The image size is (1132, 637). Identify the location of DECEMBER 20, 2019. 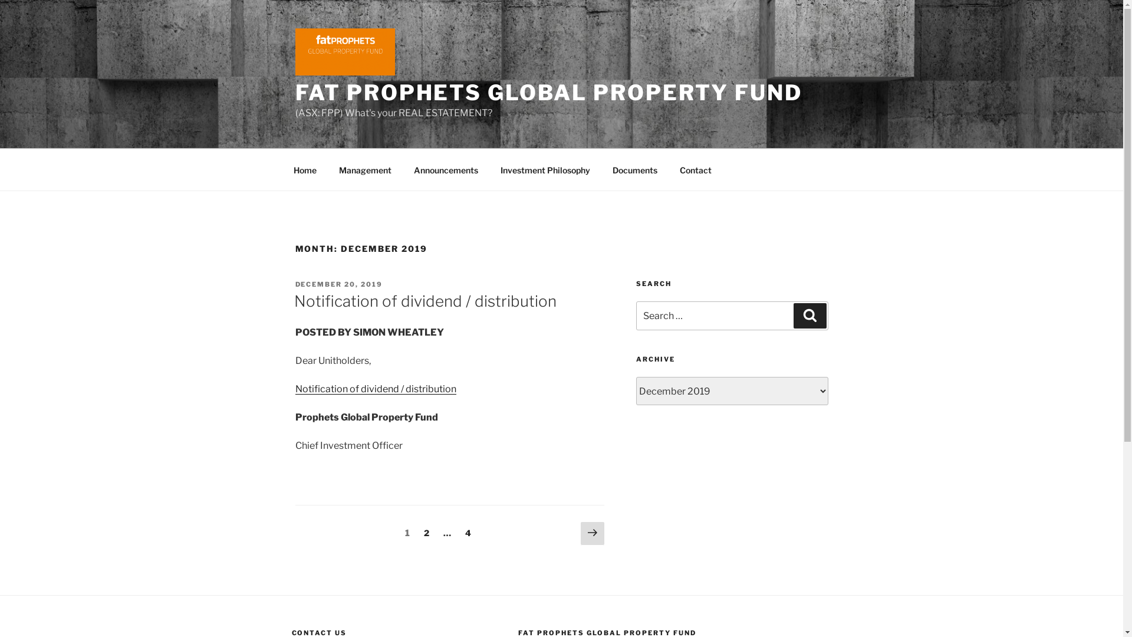
(338, 284).